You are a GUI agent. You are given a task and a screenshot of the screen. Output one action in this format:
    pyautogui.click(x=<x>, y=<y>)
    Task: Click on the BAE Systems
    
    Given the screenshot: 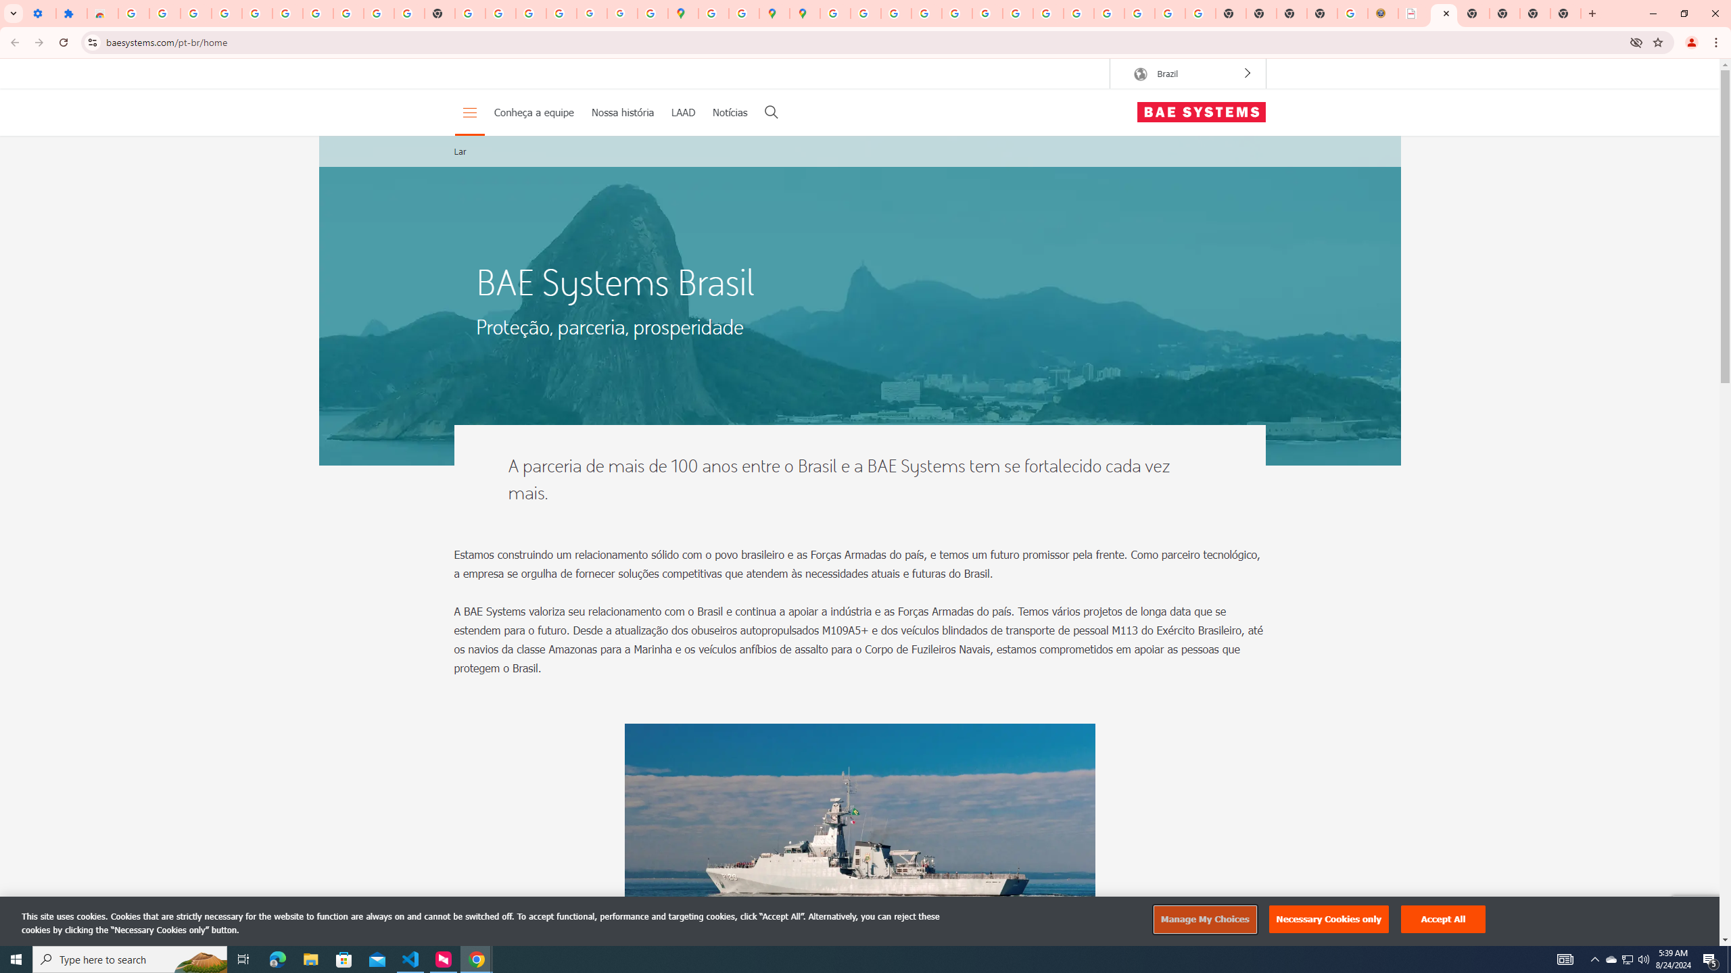 What is the action you would take?
    pyautogui.click(x=1201, y=112)
    